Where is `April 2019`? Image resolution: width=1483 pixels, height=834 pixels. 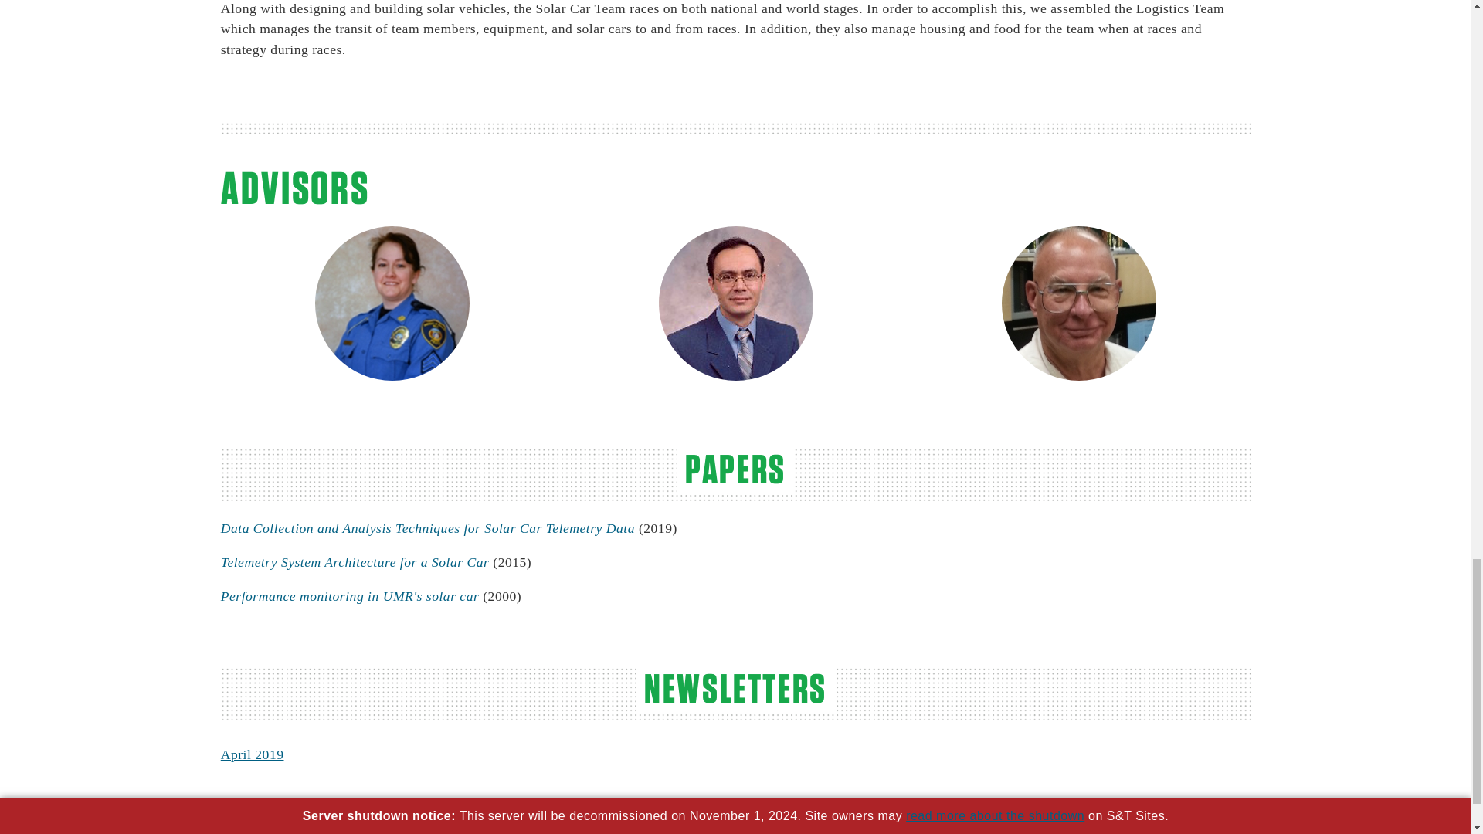 April 2019 is located at coordinates (253, 754).